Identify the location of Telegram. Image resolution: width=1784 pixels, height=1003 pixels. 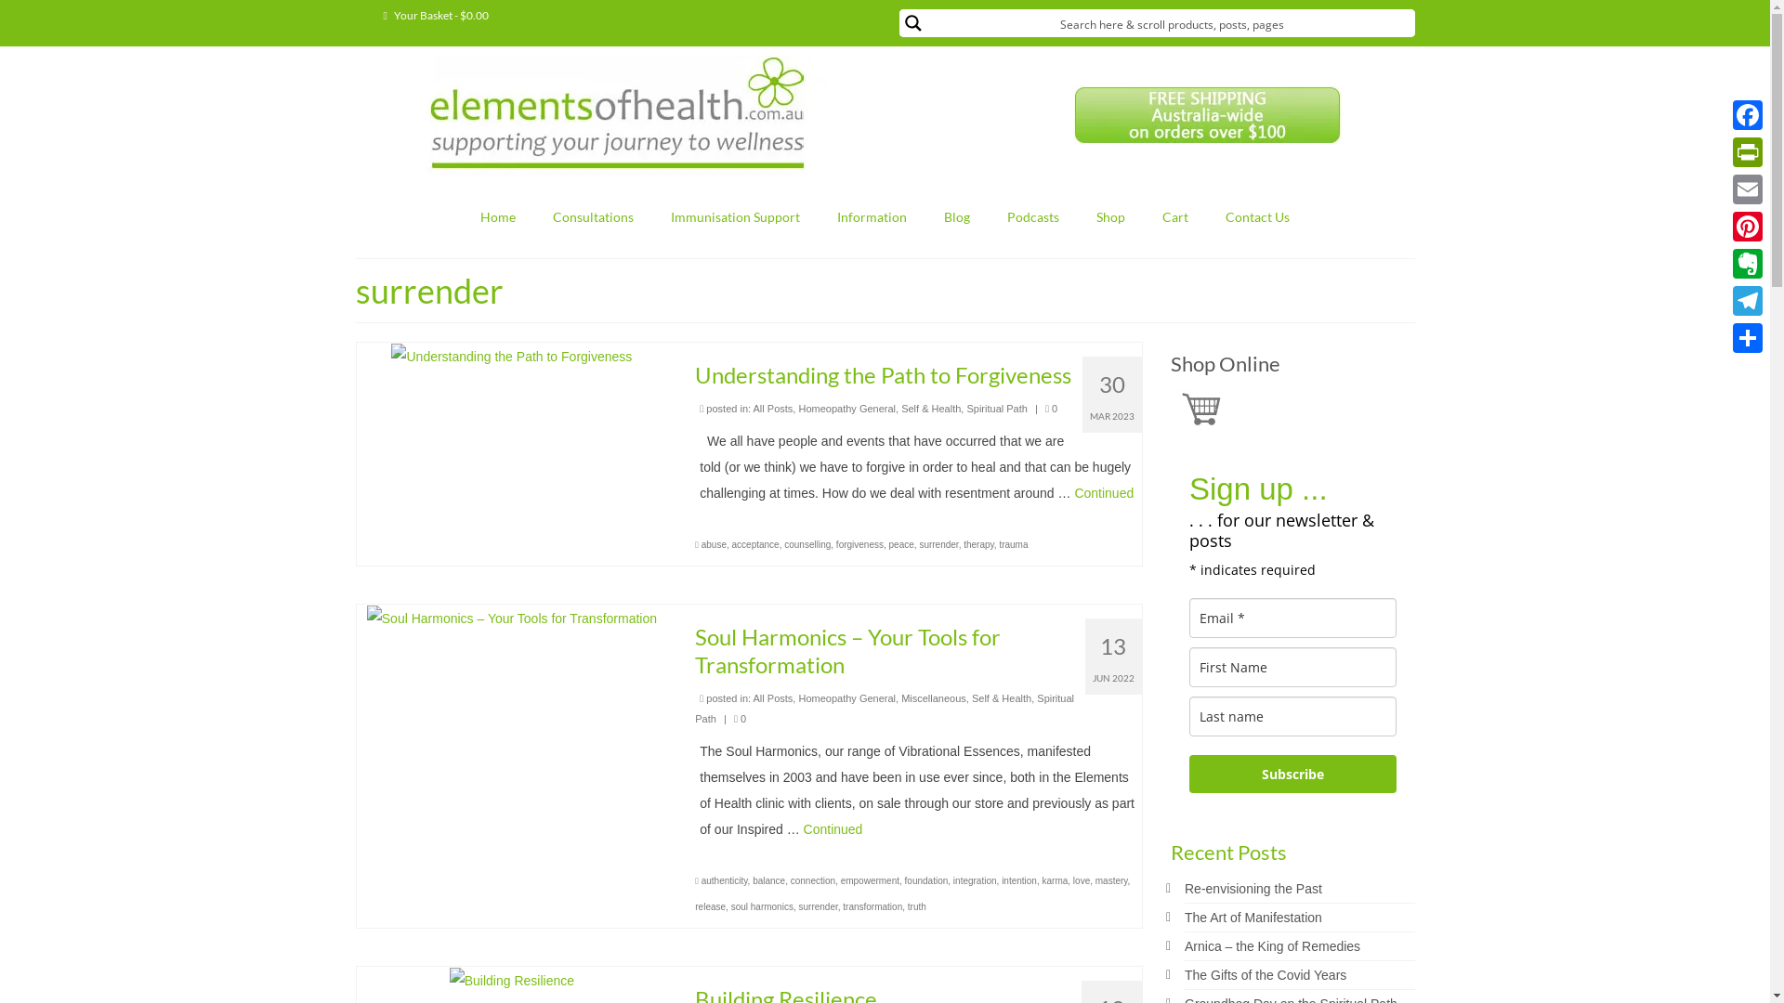
(1748, 301).